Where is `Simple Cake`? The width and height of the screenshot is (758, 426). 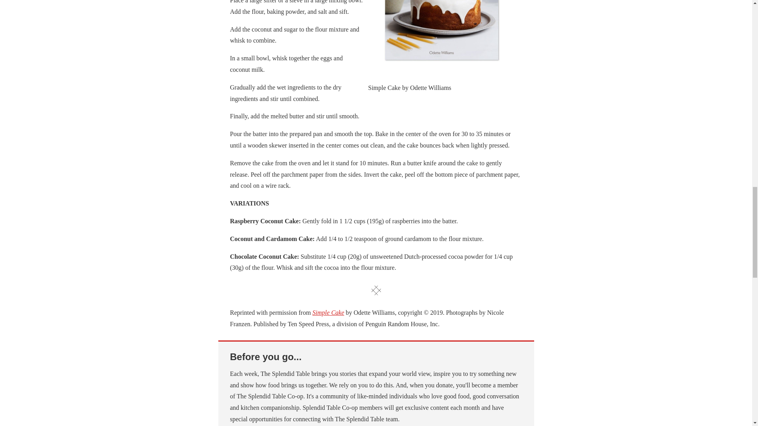
Simple Cake is located at coordinates (328, 312).